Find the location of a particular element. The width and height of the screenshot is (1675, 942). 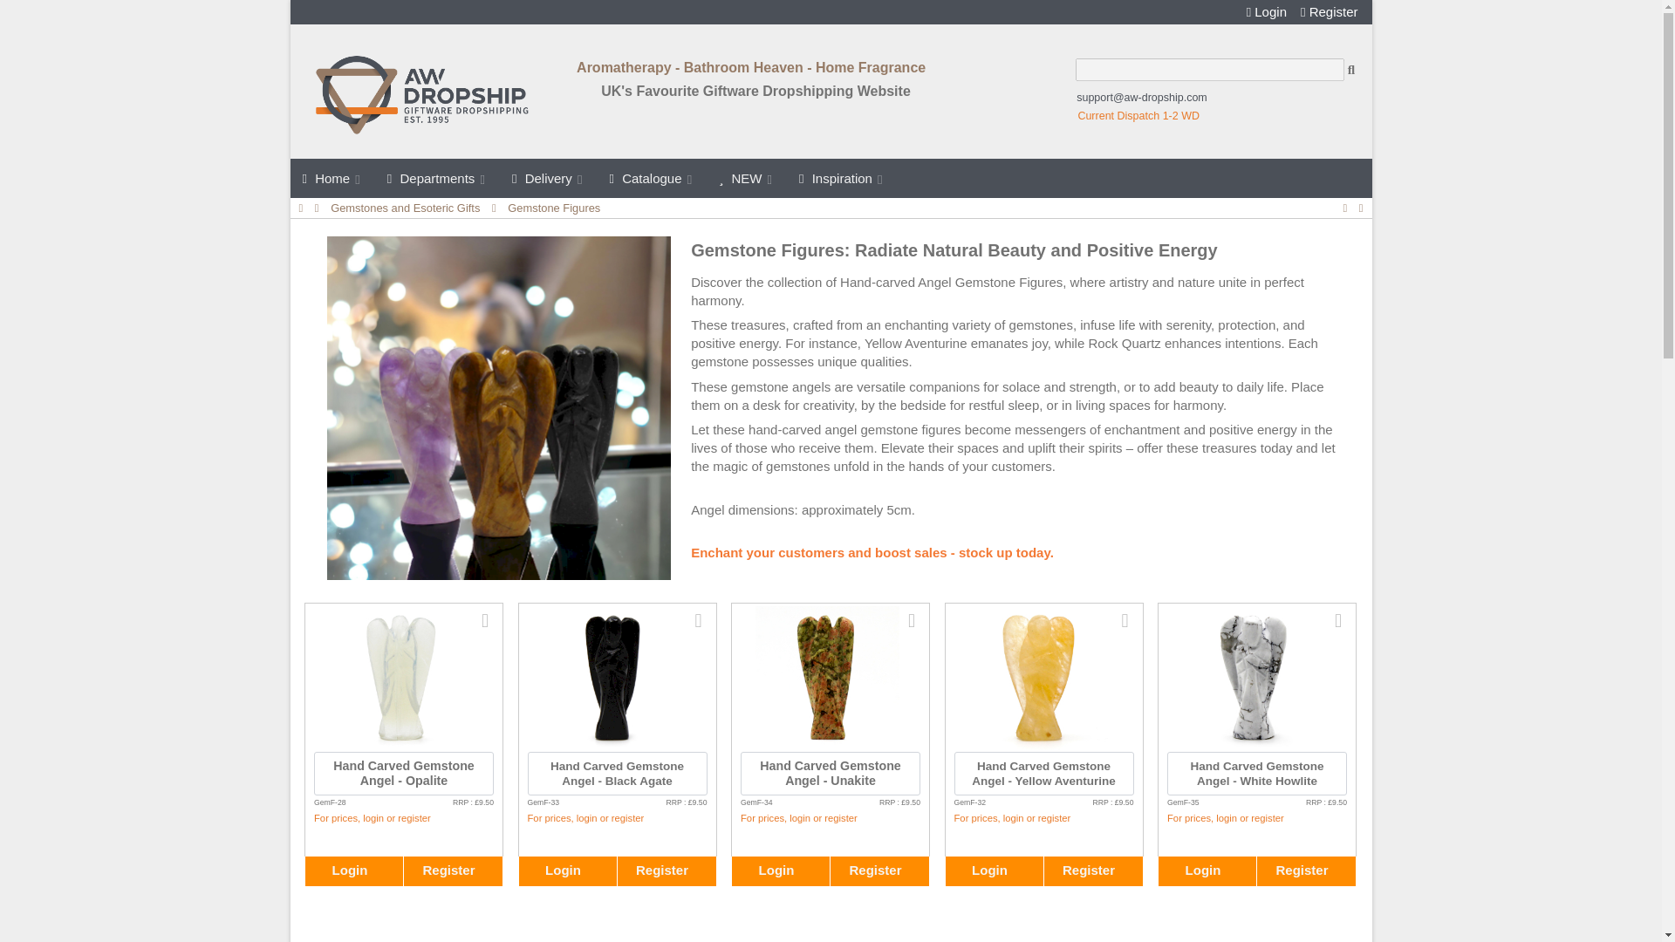

Hand Carved Gemstone Angel - Unakite is located at coordinates (827, 743).